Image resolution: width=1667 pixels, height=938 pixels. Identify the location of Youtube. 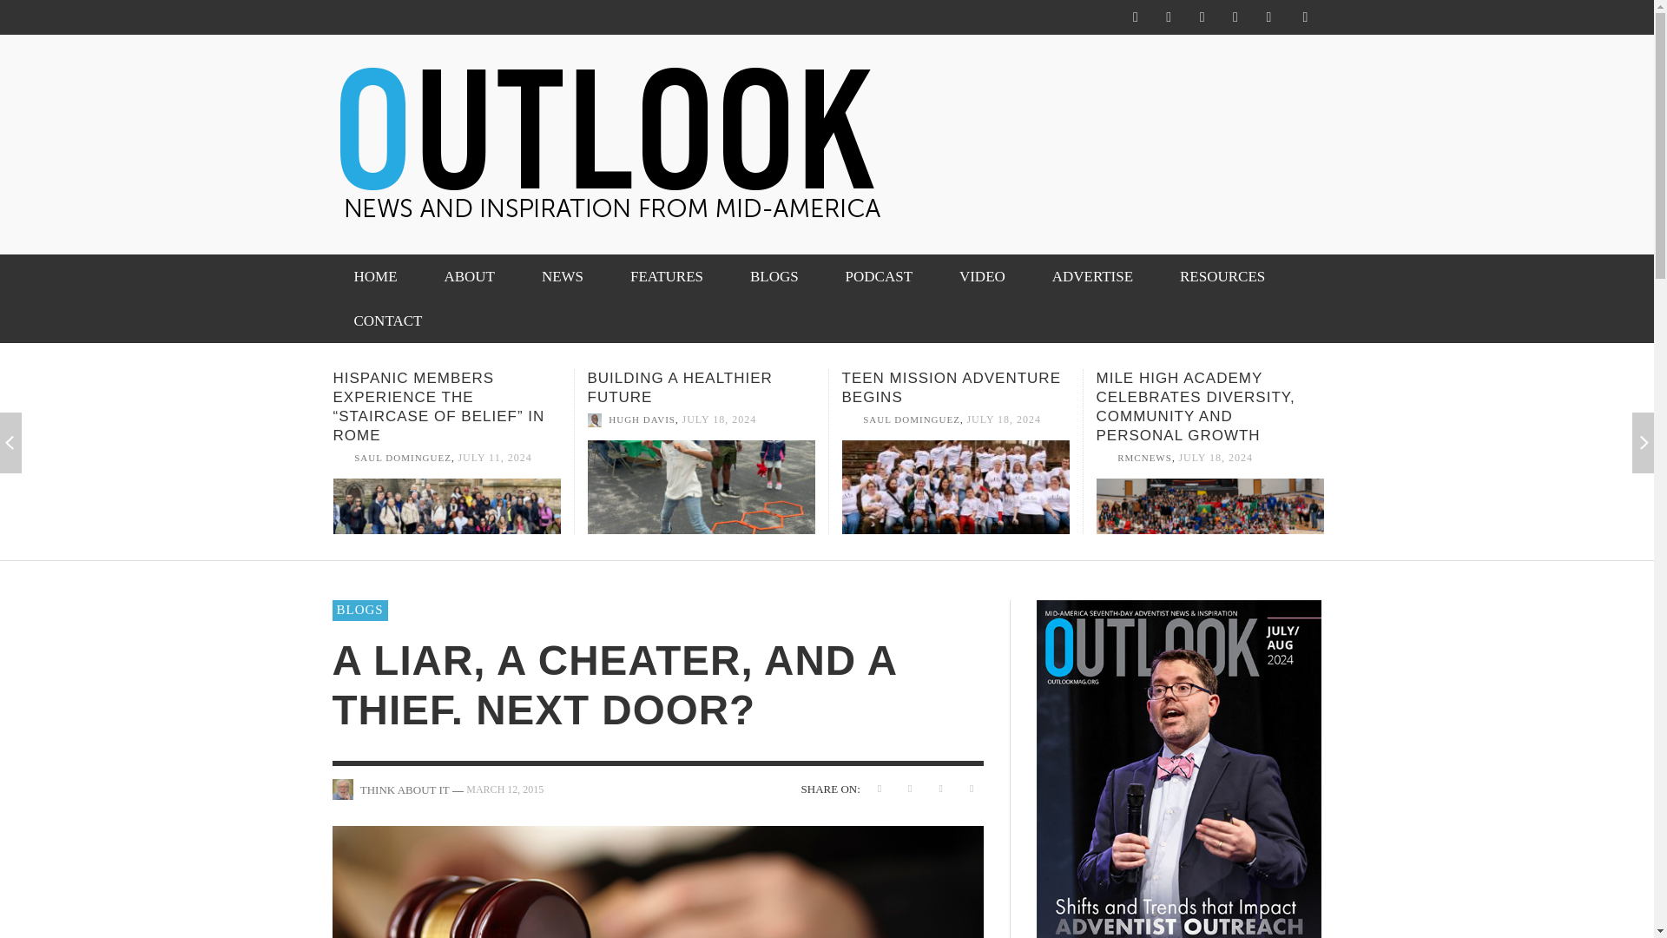
(1268, 17).